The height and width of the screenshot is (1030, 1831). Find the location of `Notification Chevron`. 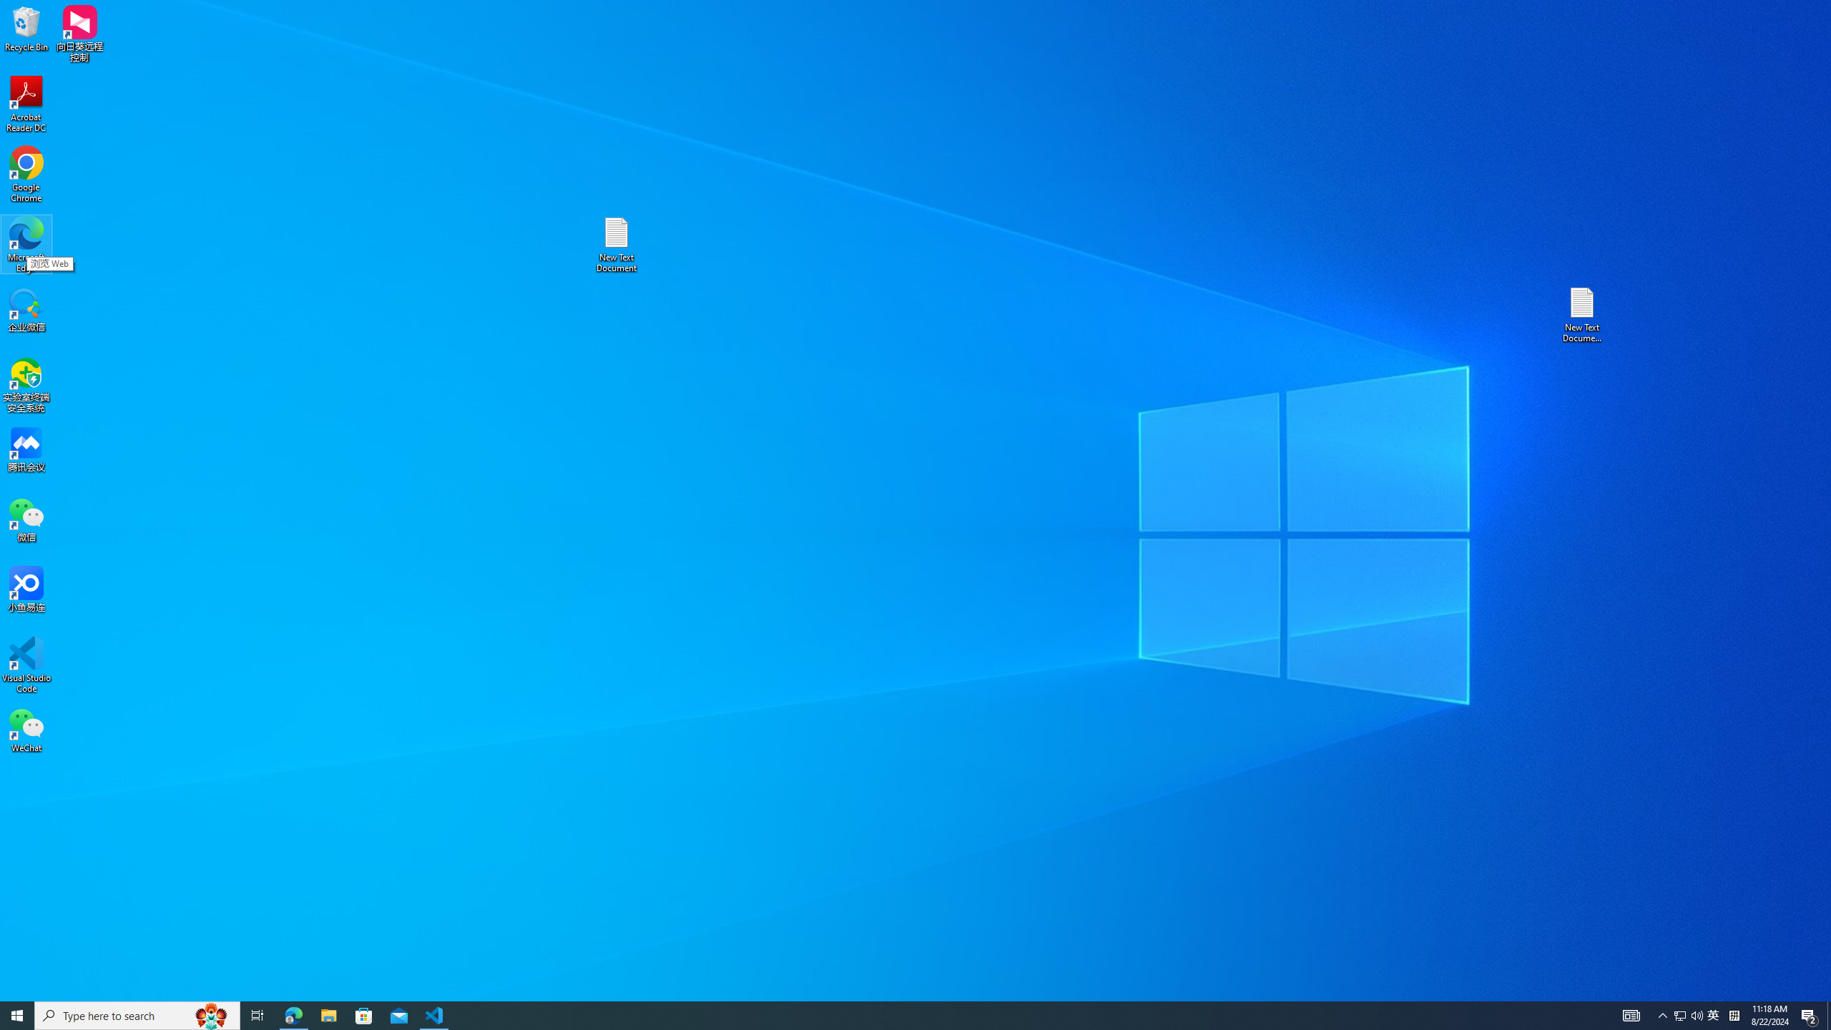

Notification Chevron is located at coordinates (1664, 1016).